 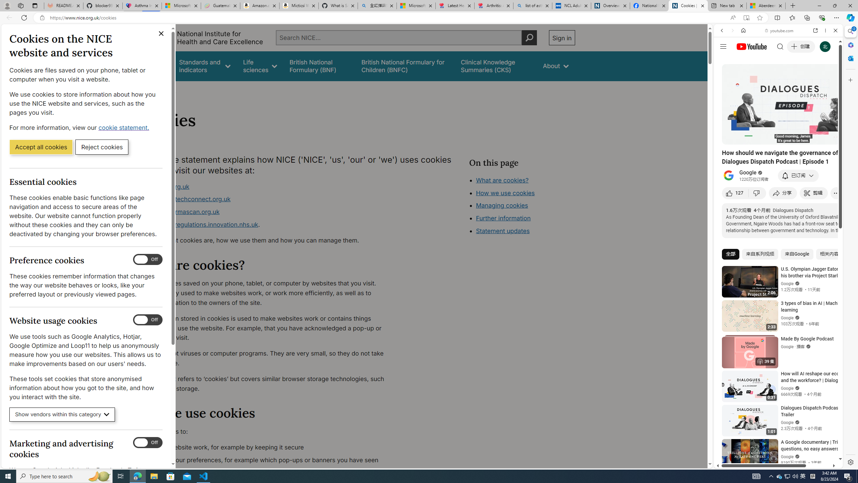 What do you see at coordinates (776, 331) in the screenshot?
I see `YouTube - YouTube` at bounding box center [776, 331].